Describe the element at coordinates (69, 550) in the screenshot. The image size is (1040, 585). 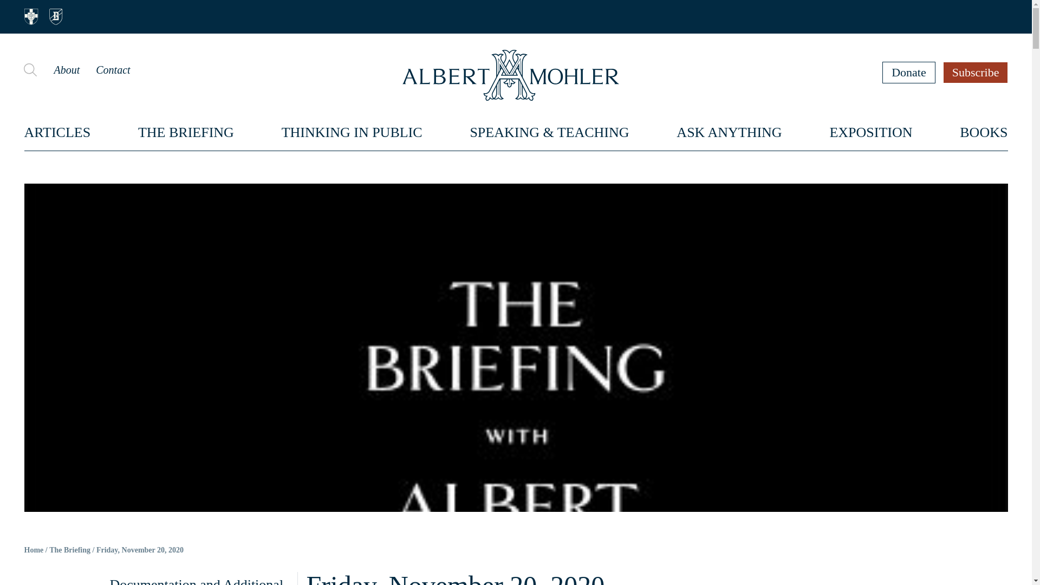
I see `The Briefing` at that location.